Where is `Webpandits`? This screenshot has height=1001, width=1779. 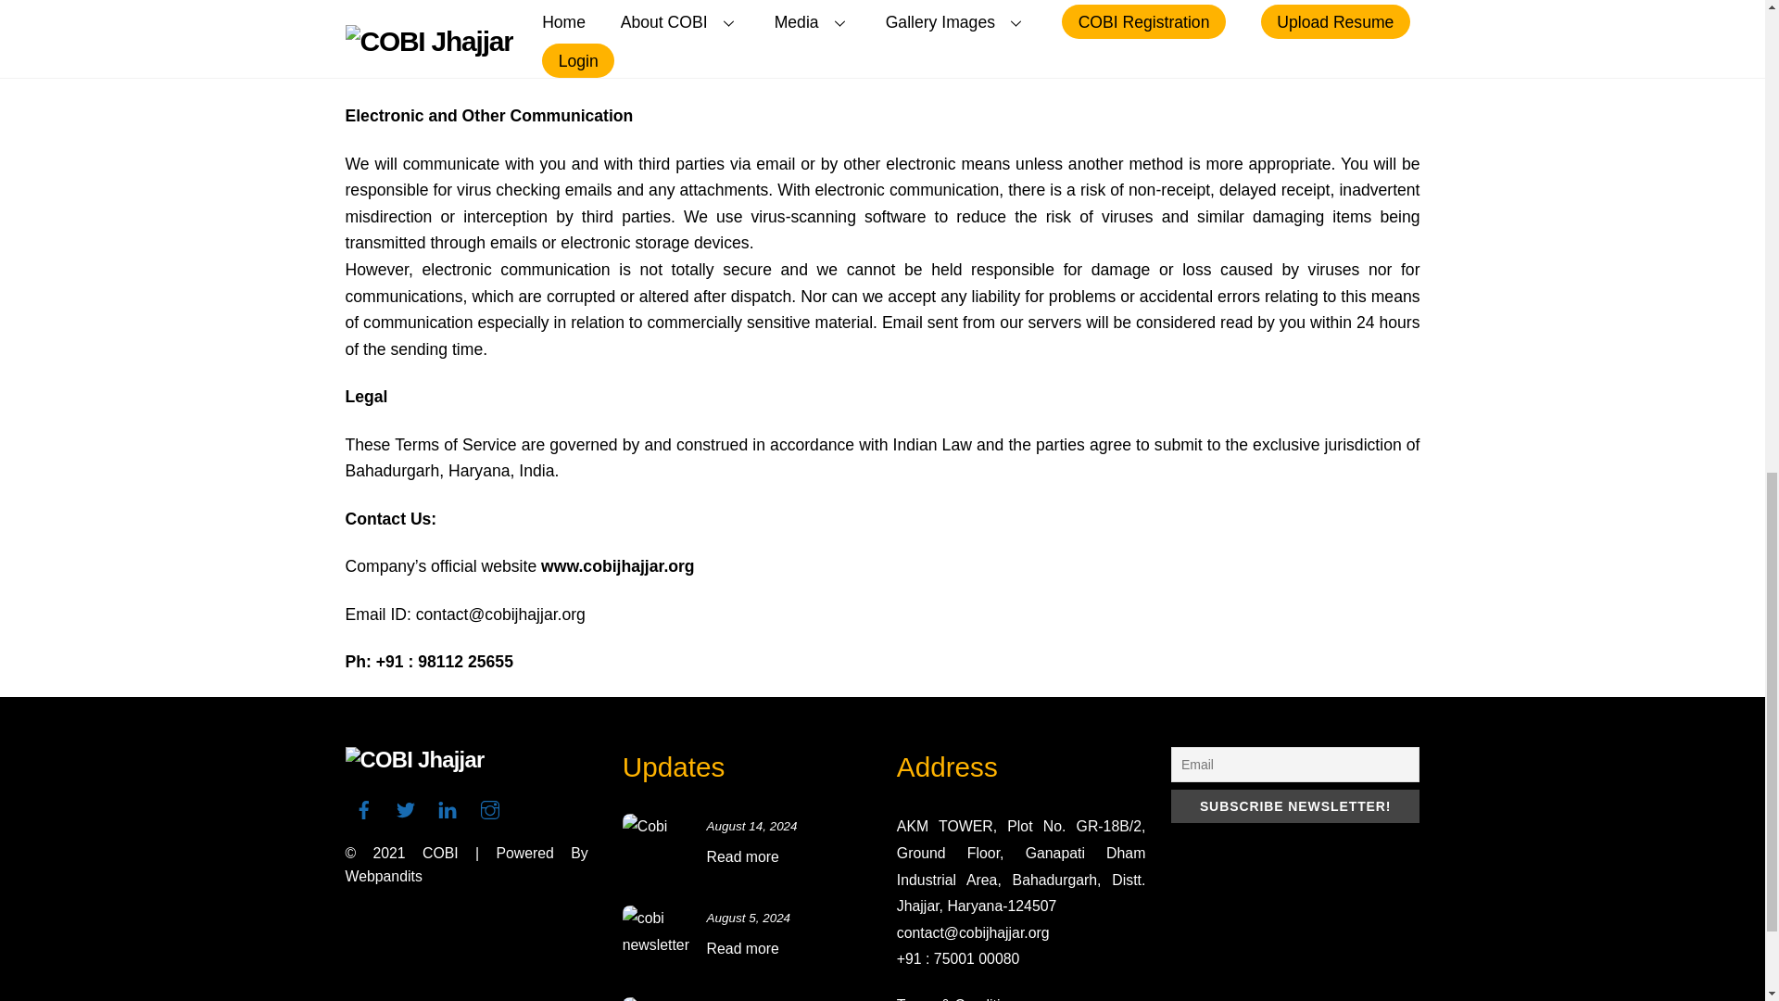
Webpandits is located at coordinates (384, 876).